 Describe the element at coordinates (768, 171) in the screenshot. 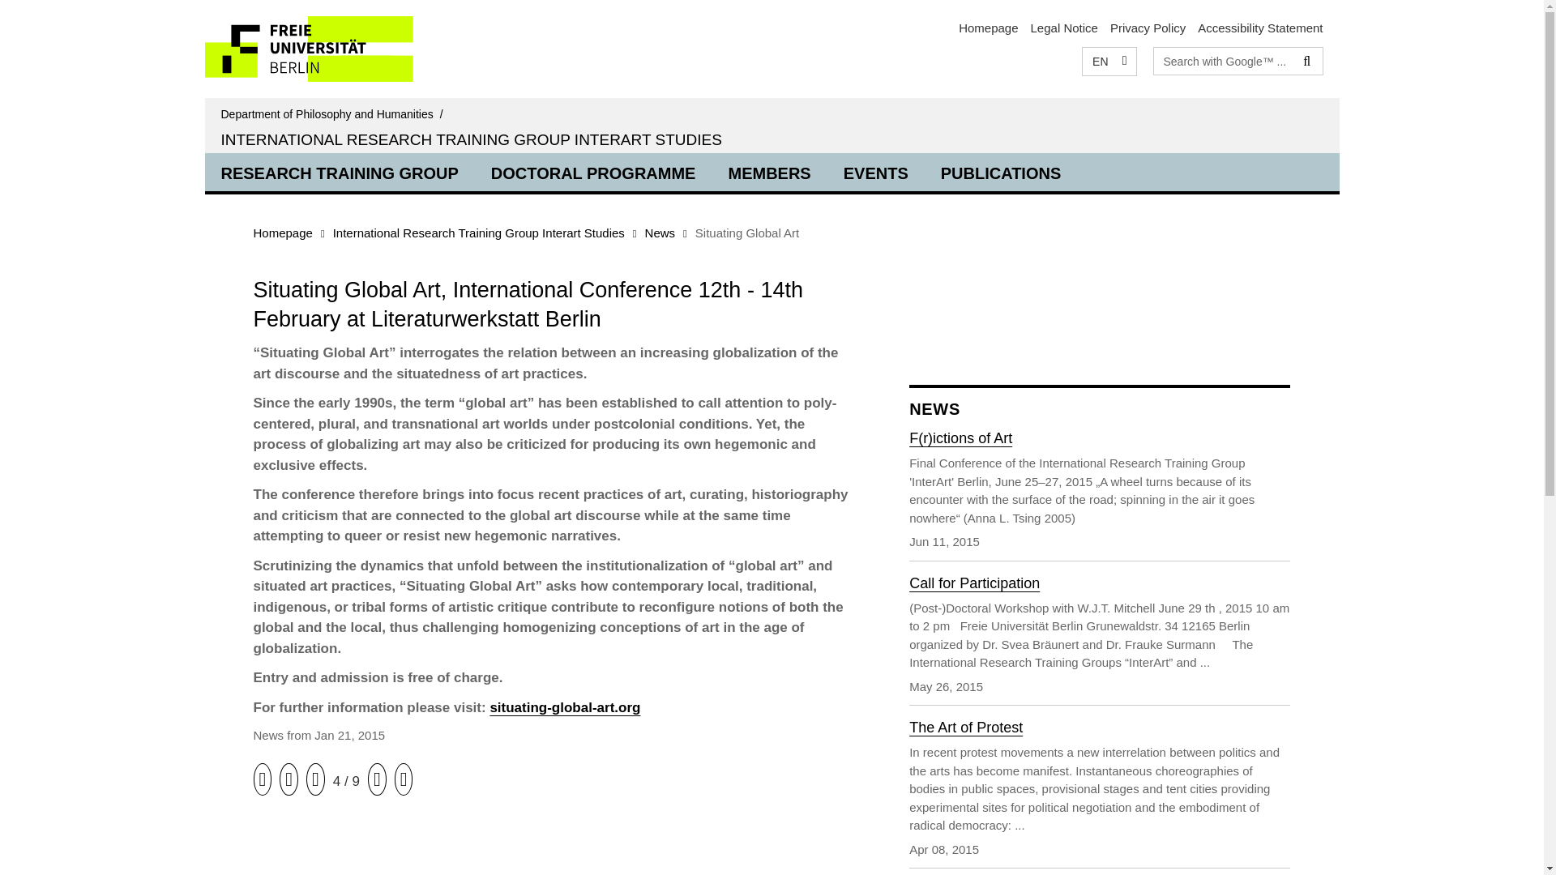

I see `MEMBERS` at that location.